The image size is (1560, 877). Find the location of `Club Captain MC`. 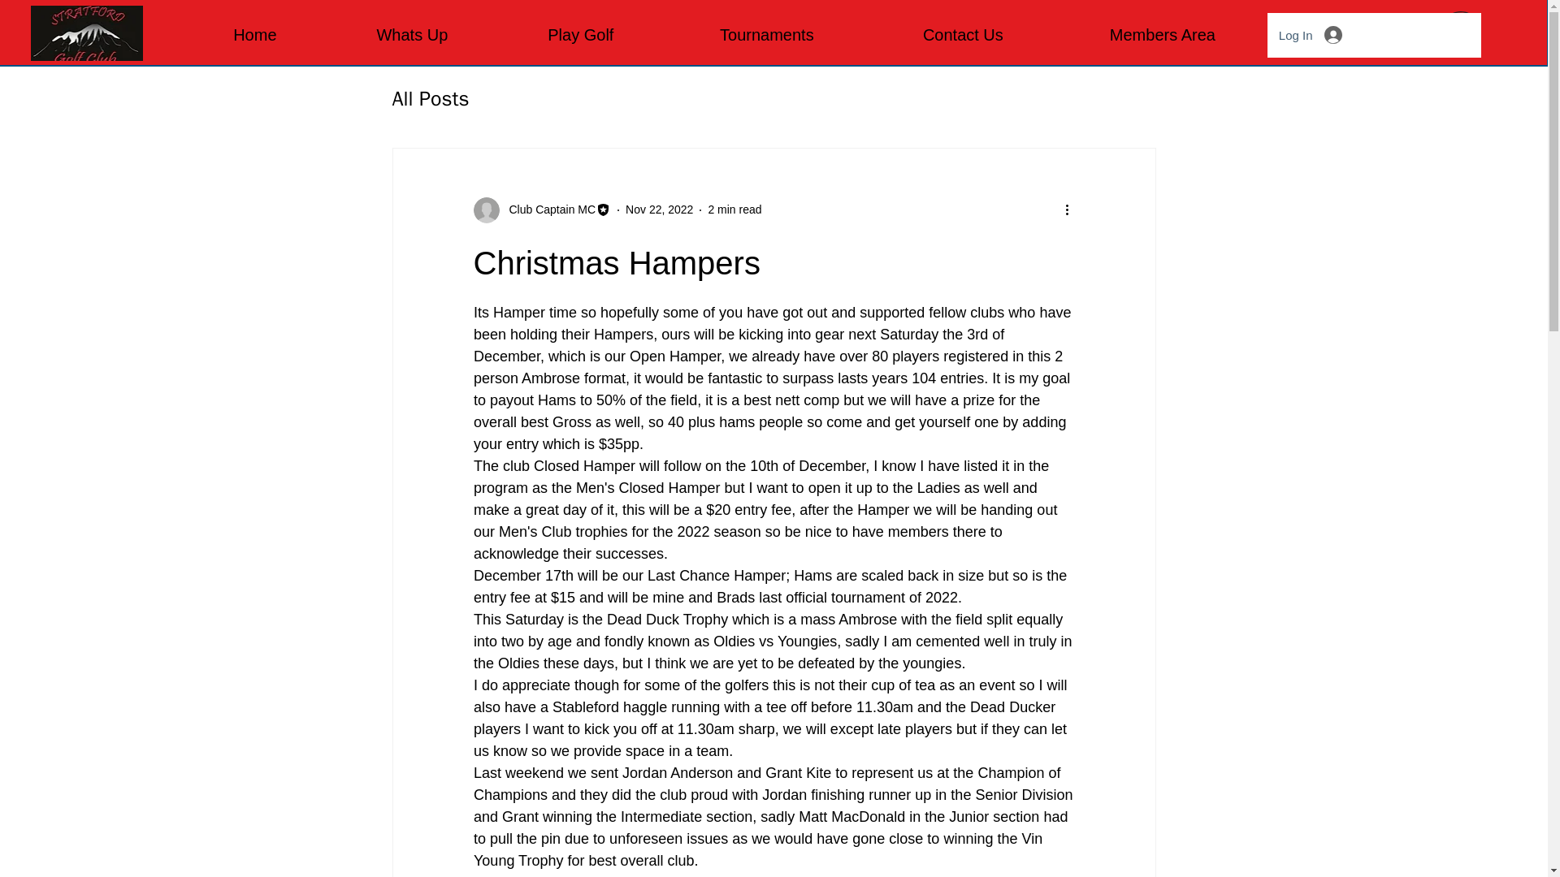

Club Captain MC is located at coordinates (548, 210).